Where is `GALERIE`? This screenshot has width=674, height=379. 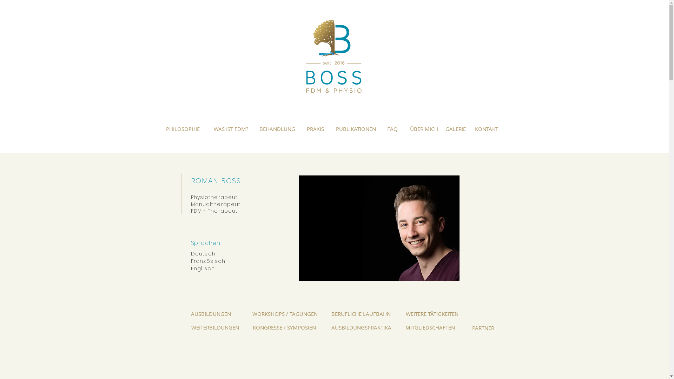 GALERIE is located at coordinates (456, 129).